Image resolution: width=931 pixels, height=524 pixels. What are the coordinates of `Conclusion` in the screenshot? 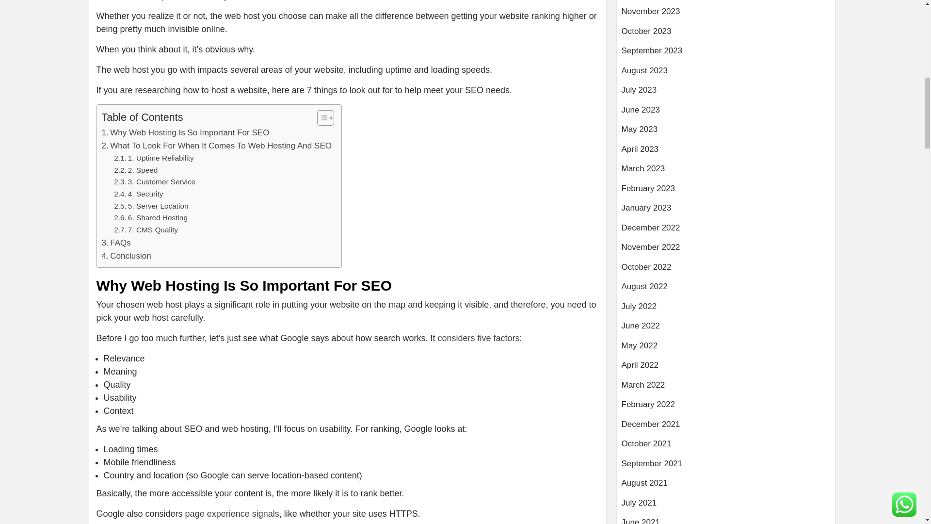 It's located at (126, 256).